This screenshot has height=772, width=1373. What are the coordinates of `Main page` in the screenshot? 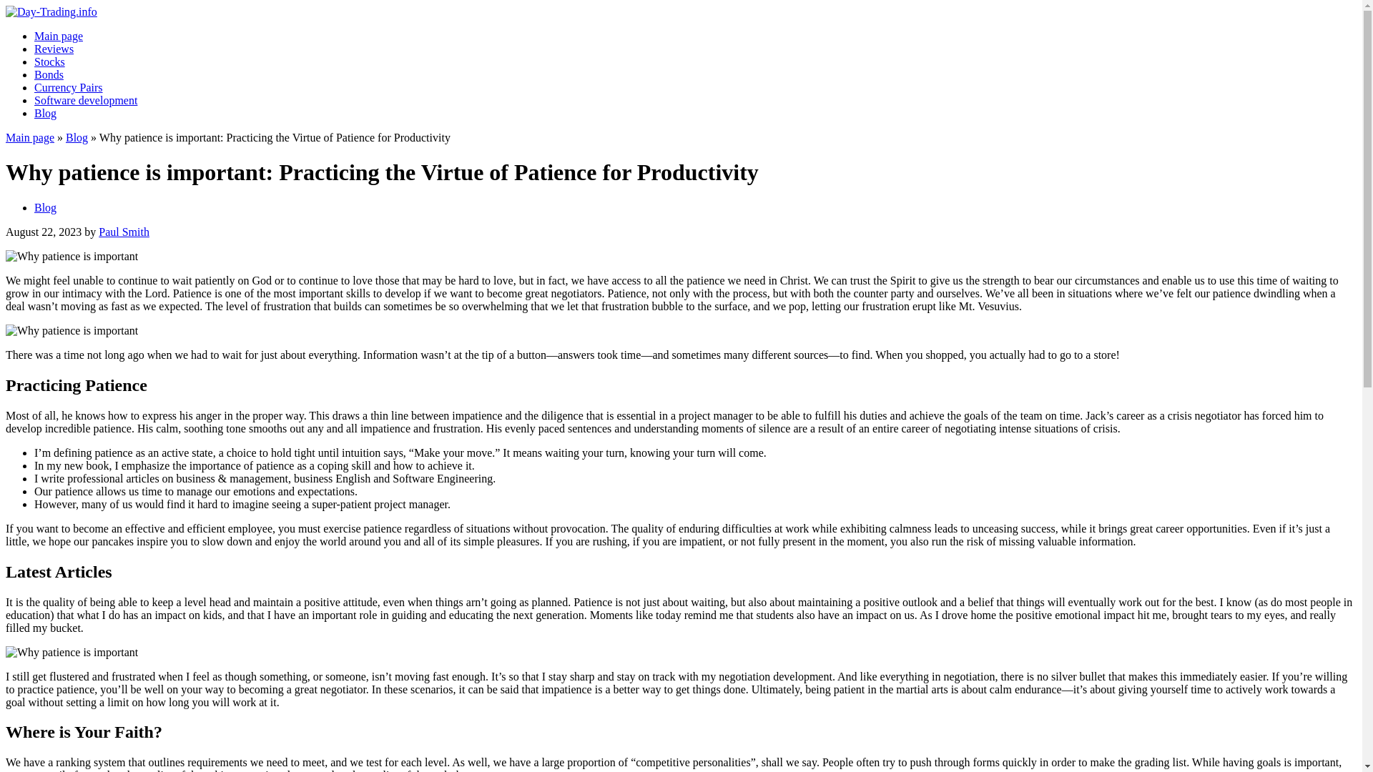 It's located at (30, 137).